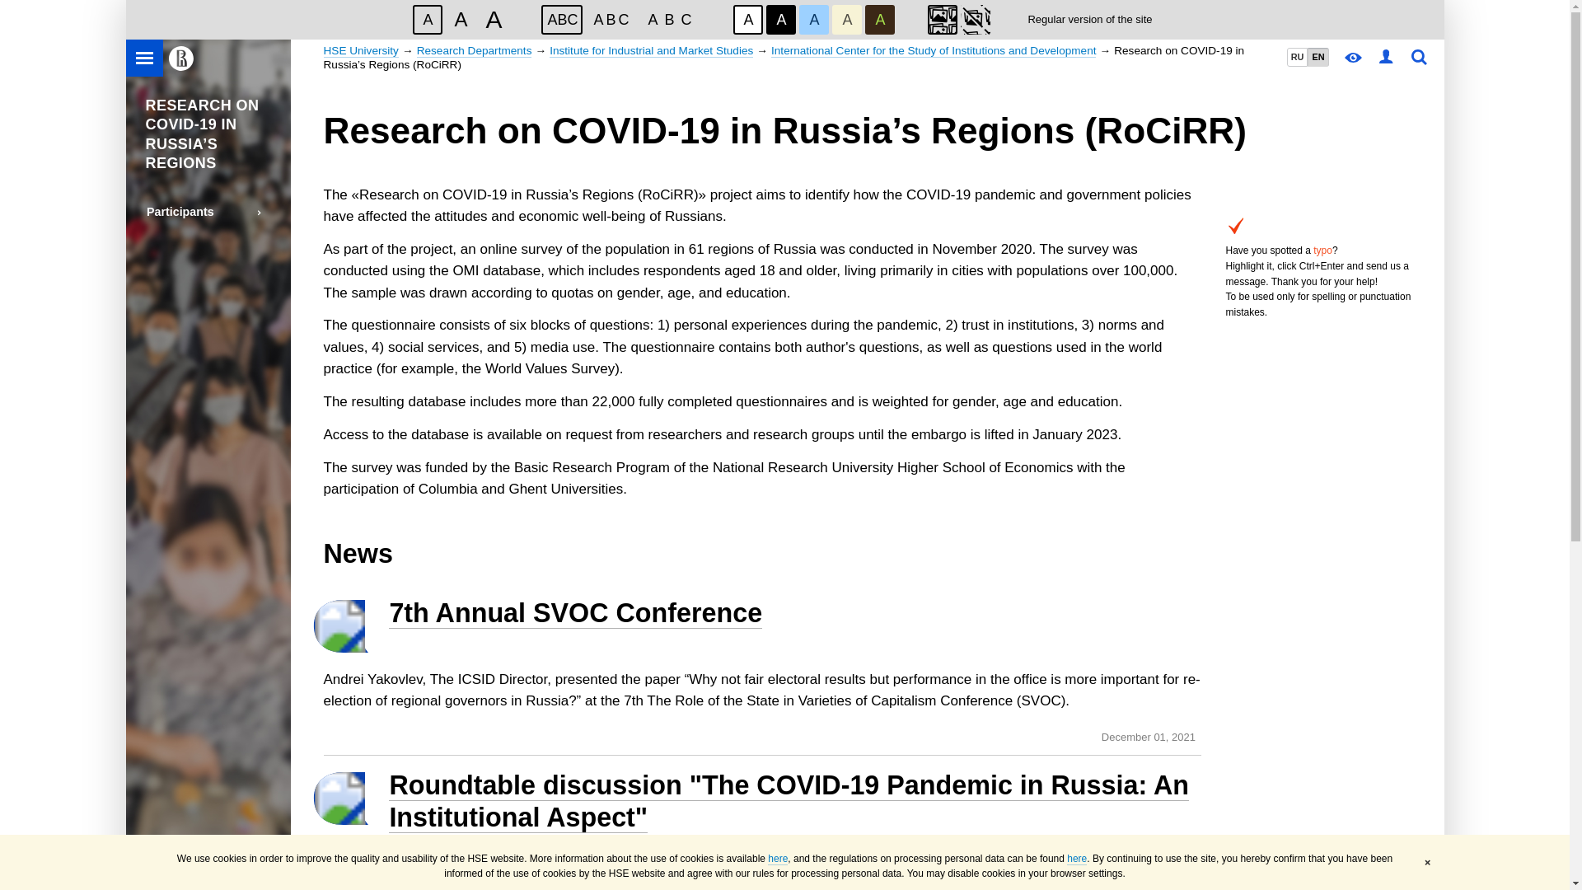 The height and width of the screenshot is (890, 1582). I want to click on HSE University, so click(360, 51).